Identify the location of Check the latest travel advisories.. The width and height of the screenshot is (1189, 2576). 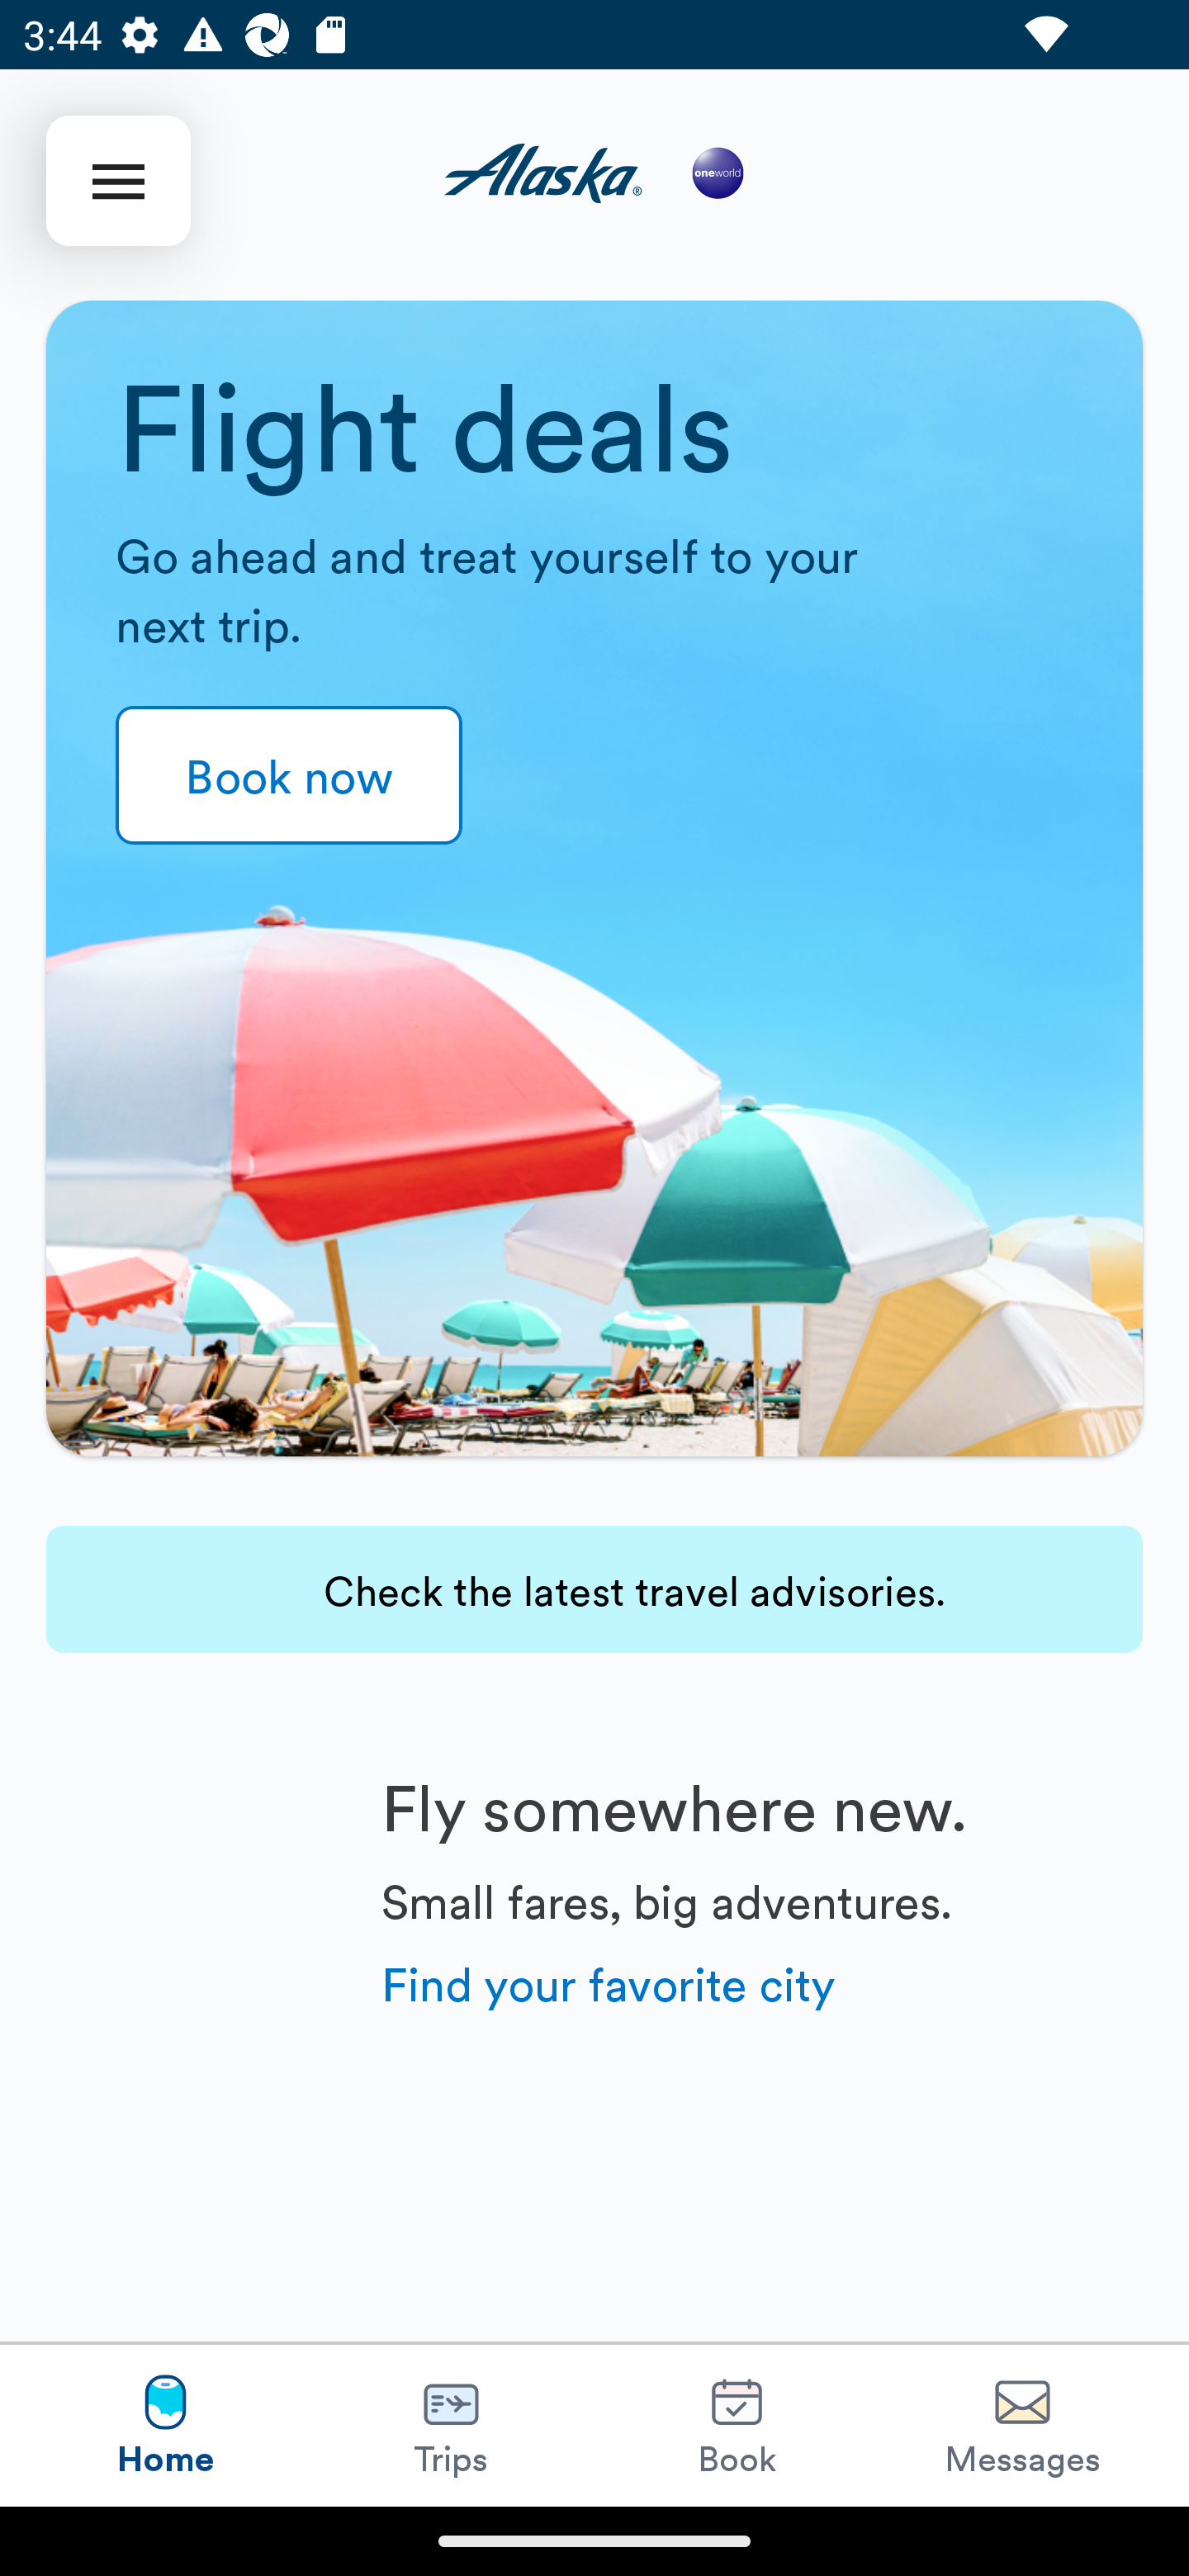
(594, 1589).